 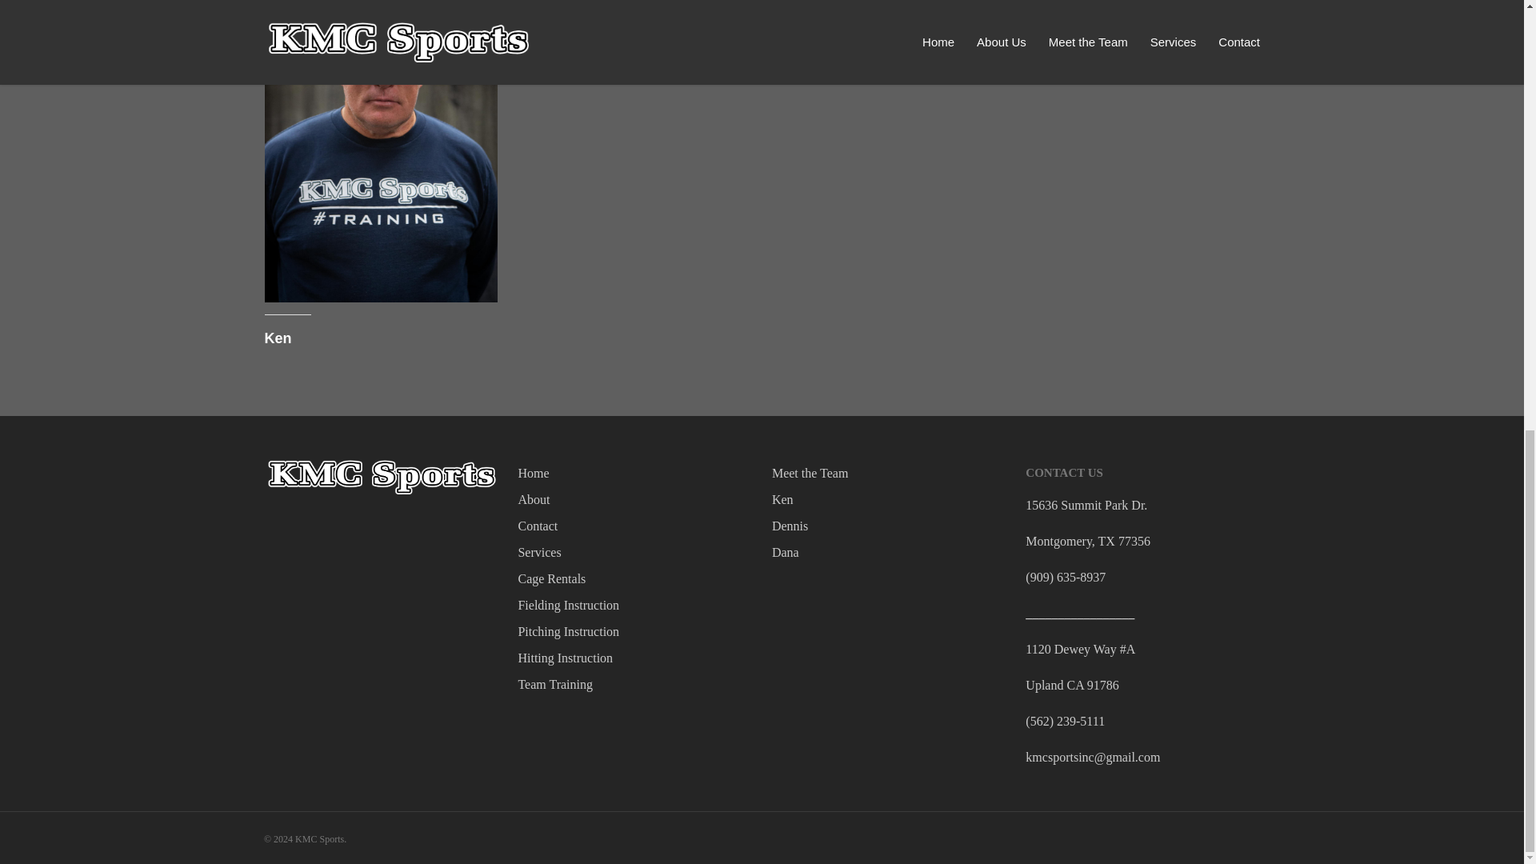 I want to click on Fielding Instruction, so click(x=635, y=605).